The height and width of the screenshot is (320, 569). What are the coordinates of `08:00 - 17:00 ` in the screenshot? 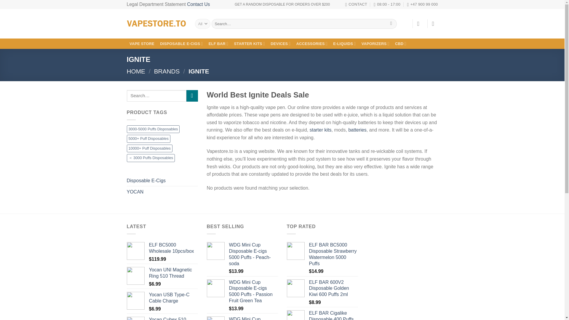 It's located at (387, 4).